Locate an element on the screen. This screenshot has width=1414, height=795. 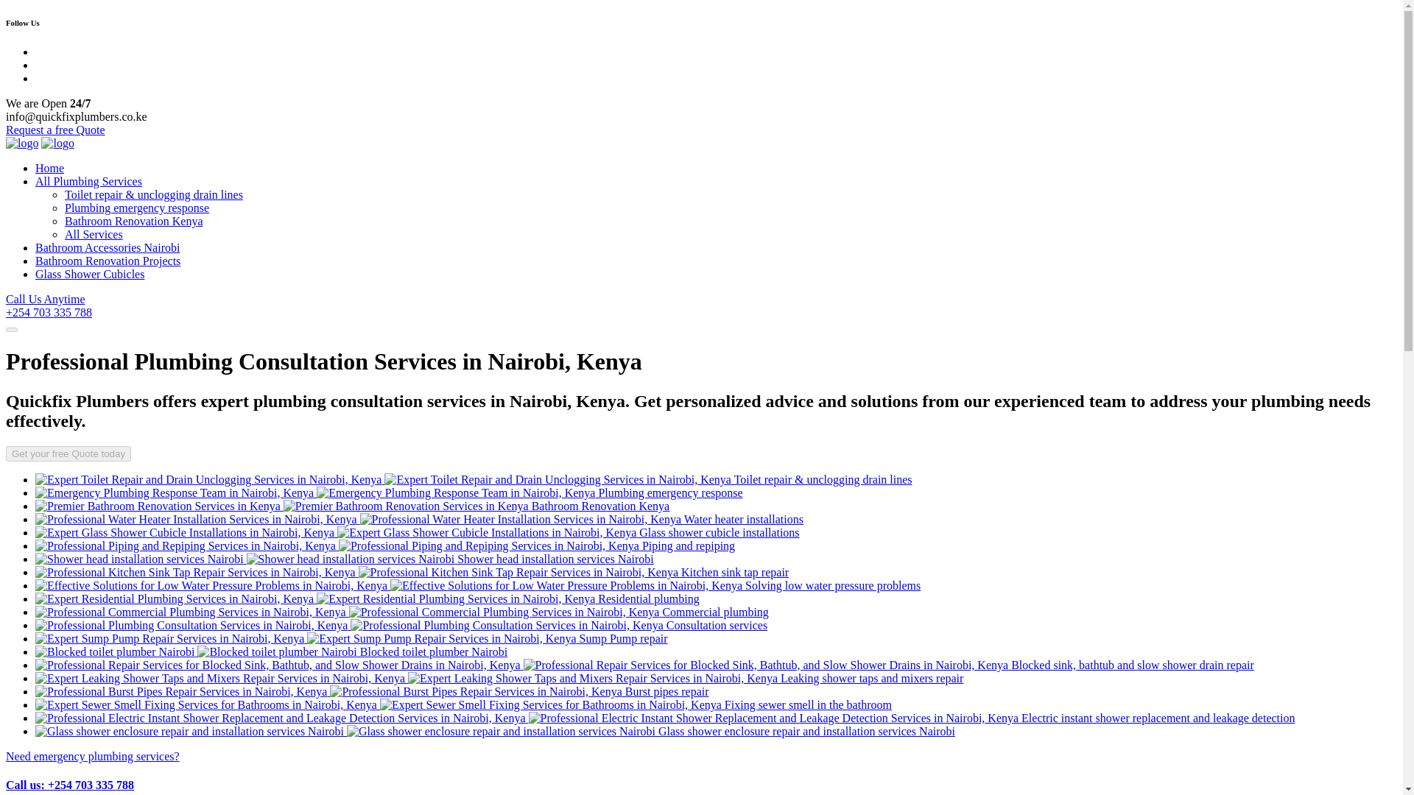
Kitchen sink tap repair is located at coordinates (412, 572).